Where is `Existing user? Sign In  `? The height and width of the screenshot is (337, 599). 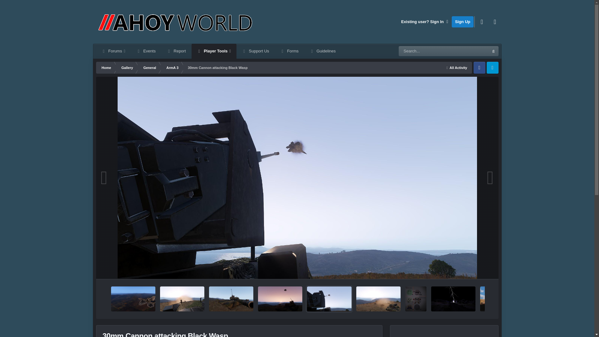
Existing user? Sign In   is located at coordinates (425, 22).